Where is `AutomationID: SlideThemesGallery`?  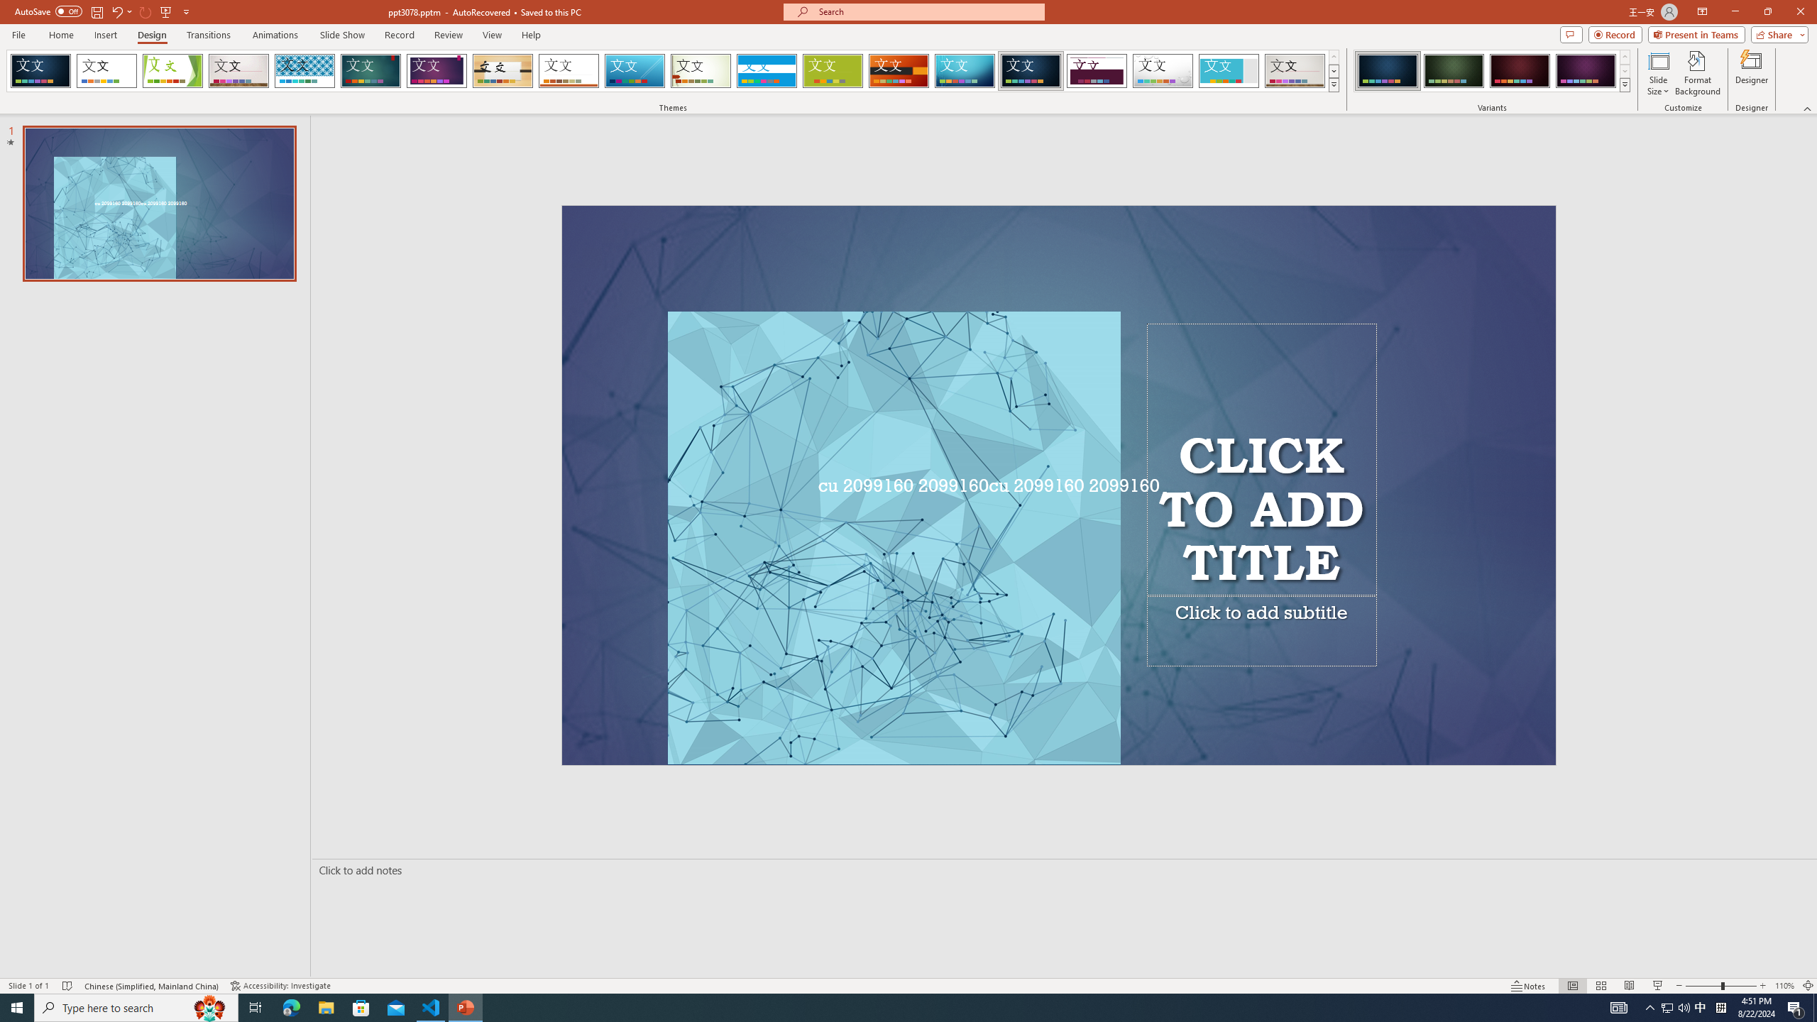 AutomationID: SlideThemesGallery is located at coordinates (673, 71).